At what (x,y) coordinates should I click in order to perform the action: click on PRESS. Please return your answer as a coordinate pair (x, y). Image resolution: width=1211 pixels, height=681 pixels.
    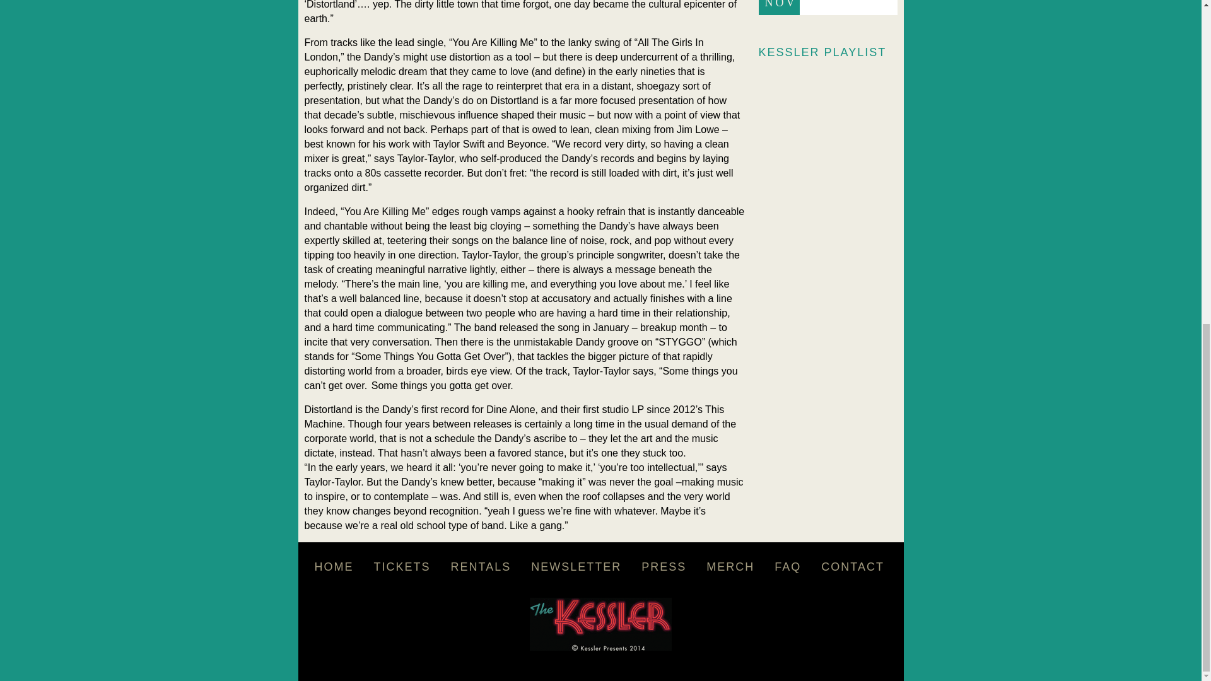
    Looking at the image, I should click on (664, 567).